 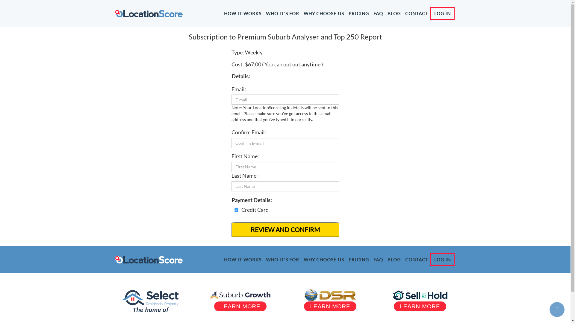 I want to click on WHY CHOOSE US, so click(x=324, y=260).